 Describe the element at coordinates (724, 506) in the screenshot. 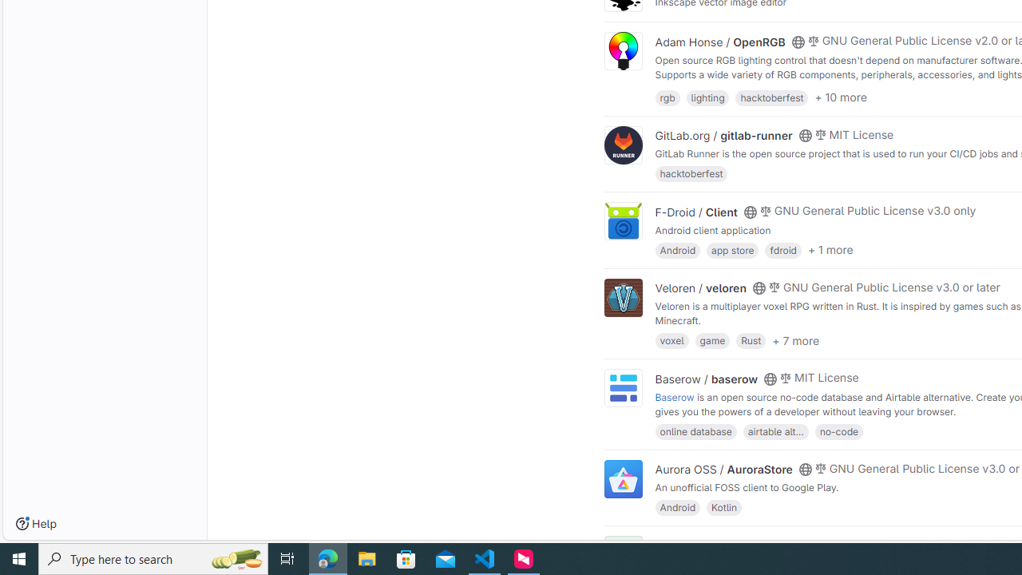

I see `Kotlin` at that location.